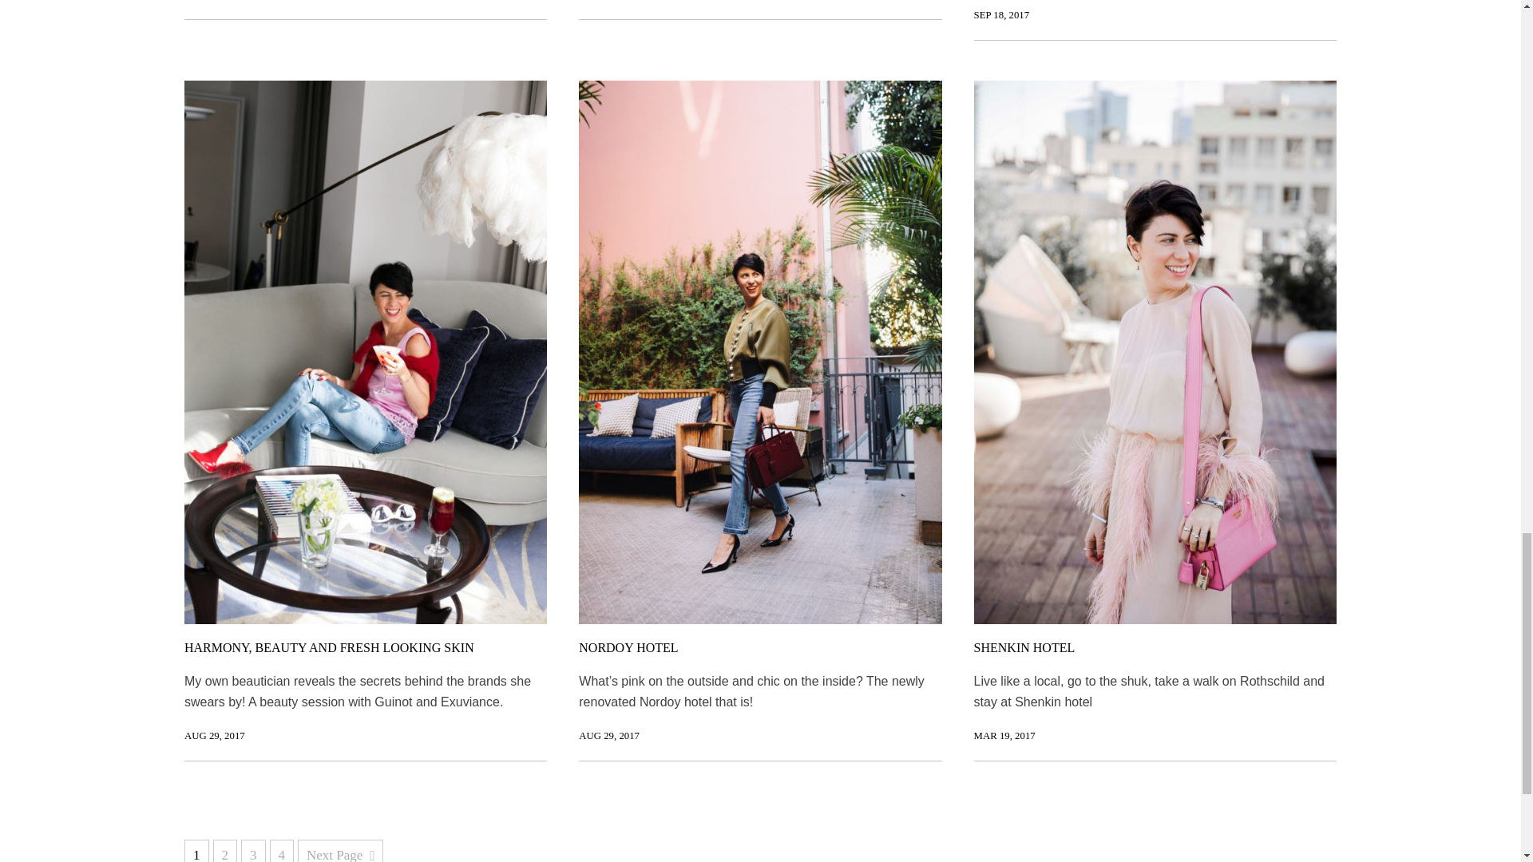 The image size is (1533, 862). What do you see at coordinates (1004, 734) in the screenshot?
I see `Permalink to SHENKIN Hotel` at bounding box center [1004, 734].